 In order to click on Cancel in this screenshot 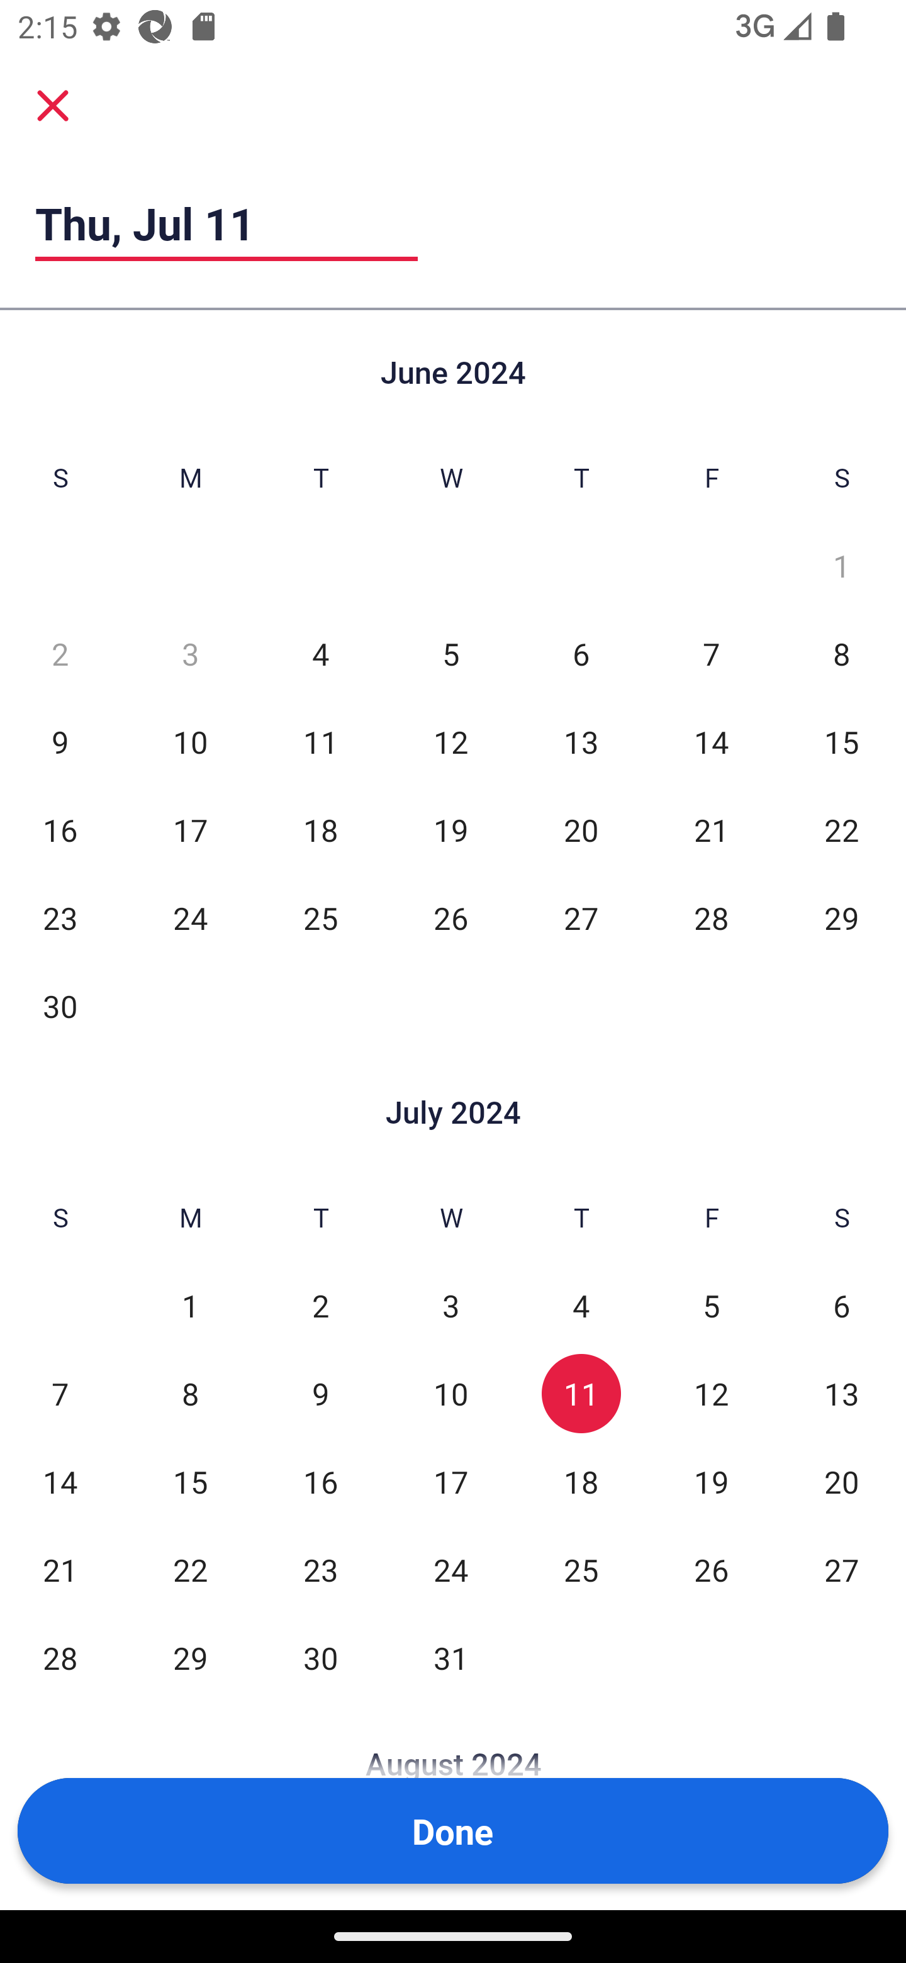, I will do `click(53, 104)`.